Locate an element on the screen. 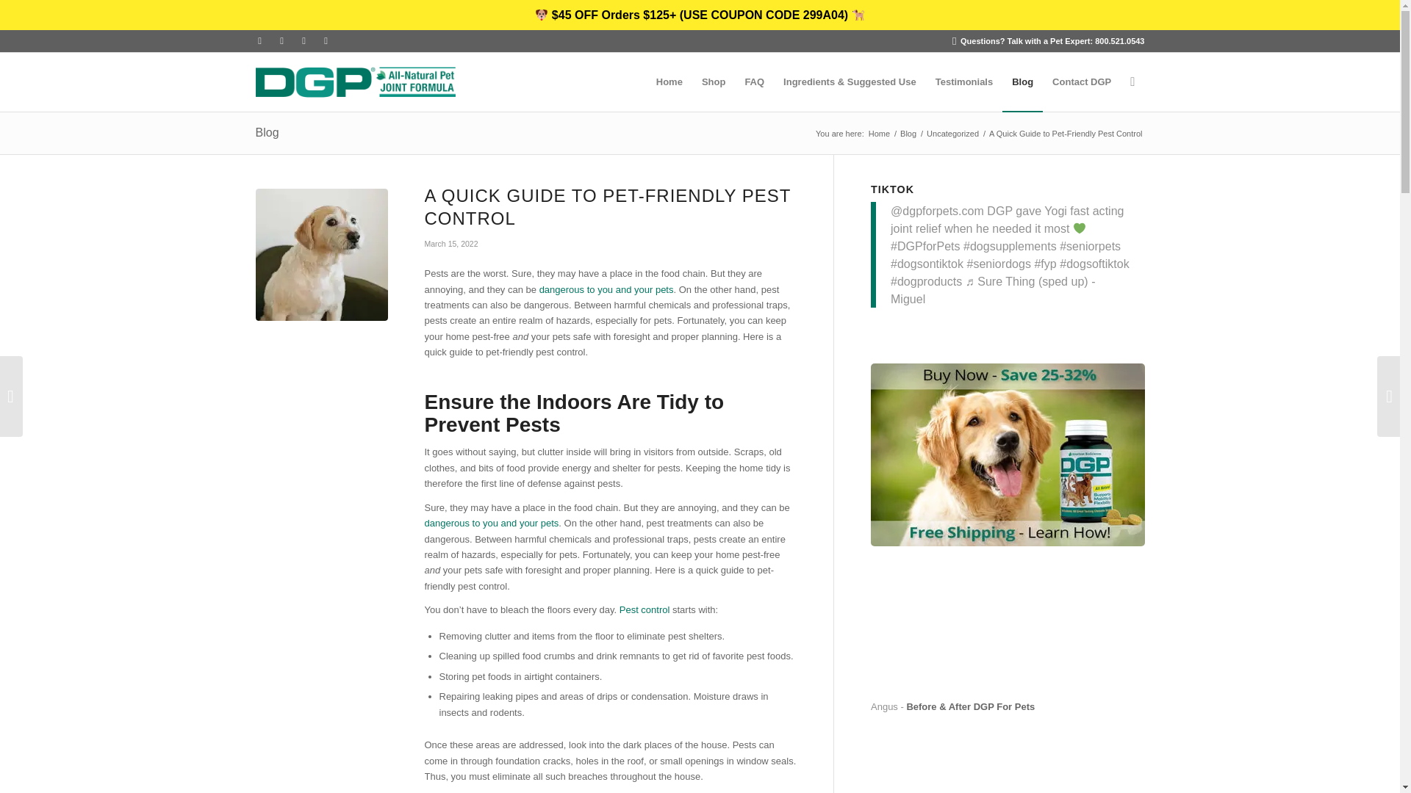 The height and width of the screenshot is (793, 1411). Testimonials is located at coordinates (964, 82).